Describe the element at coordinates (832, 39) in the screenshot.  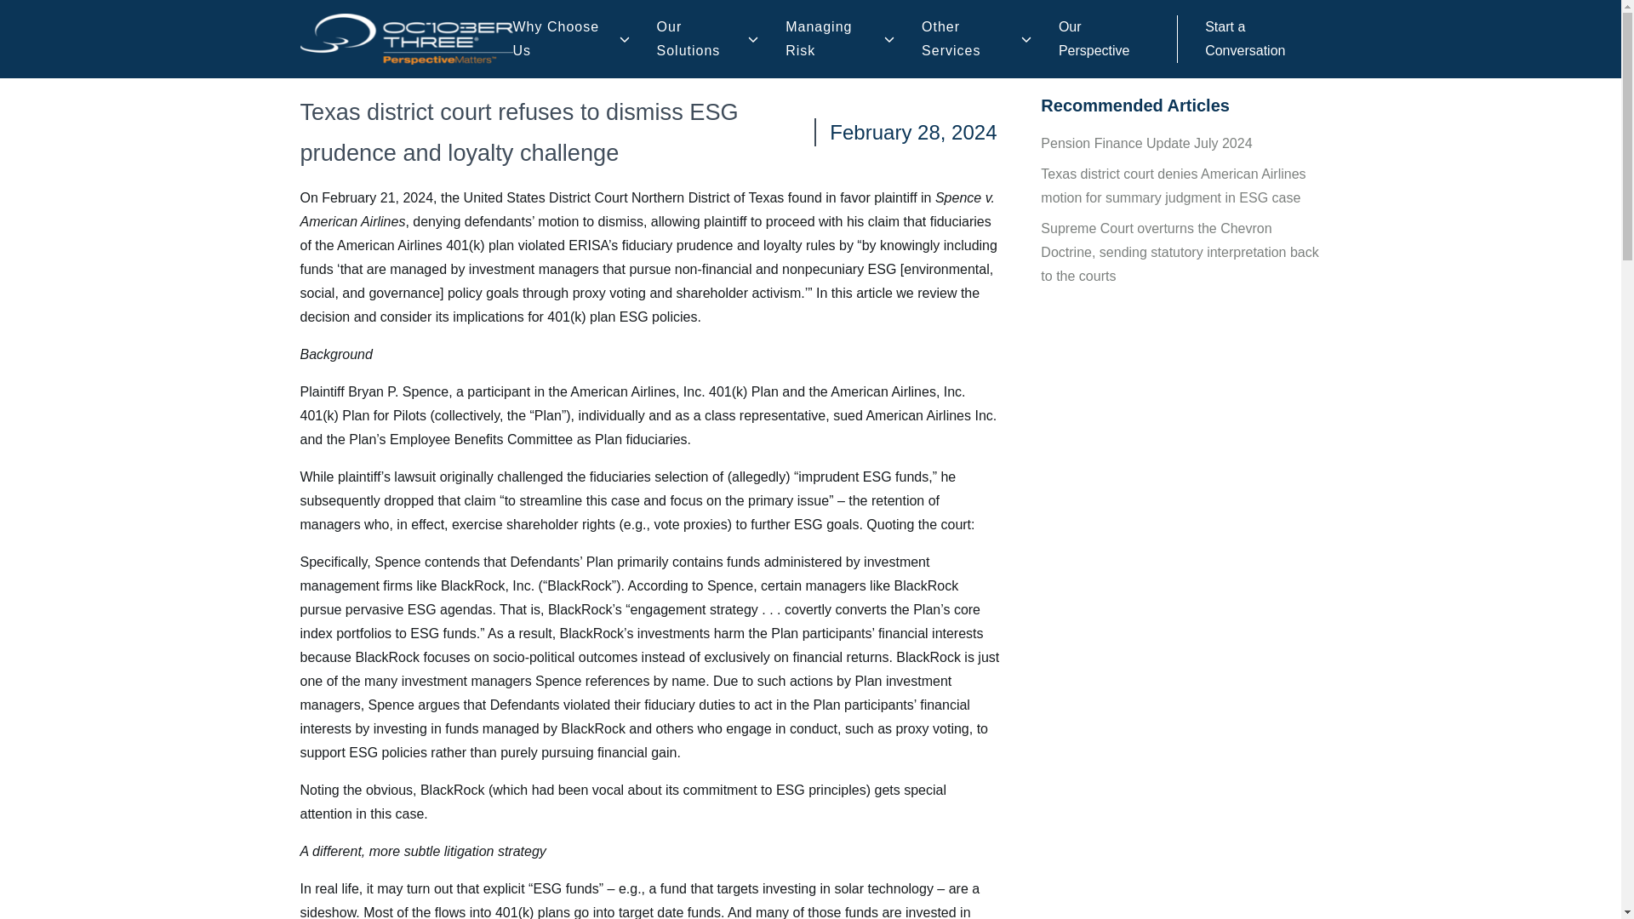
I see `Managing Risk` at that location.